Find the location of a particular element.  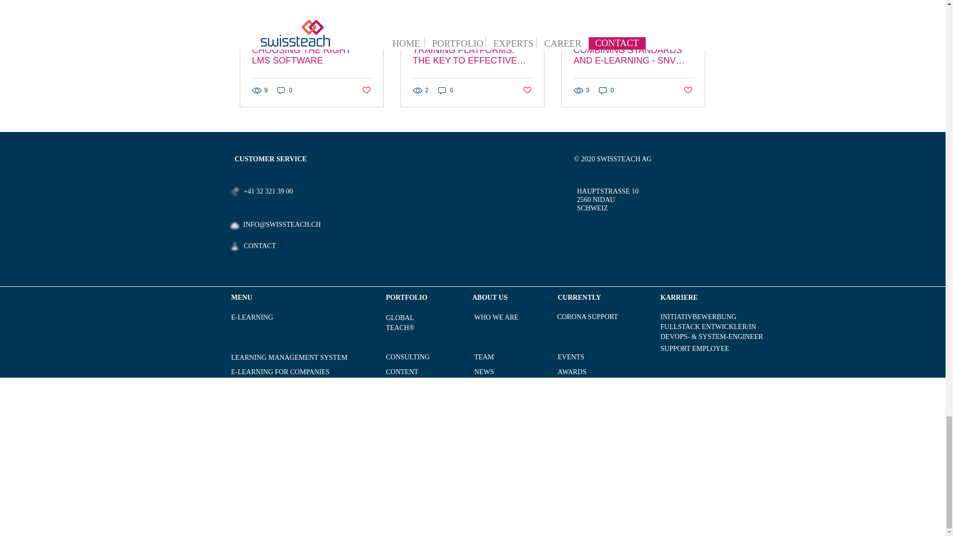

0 is located at coordinates (285, 90).